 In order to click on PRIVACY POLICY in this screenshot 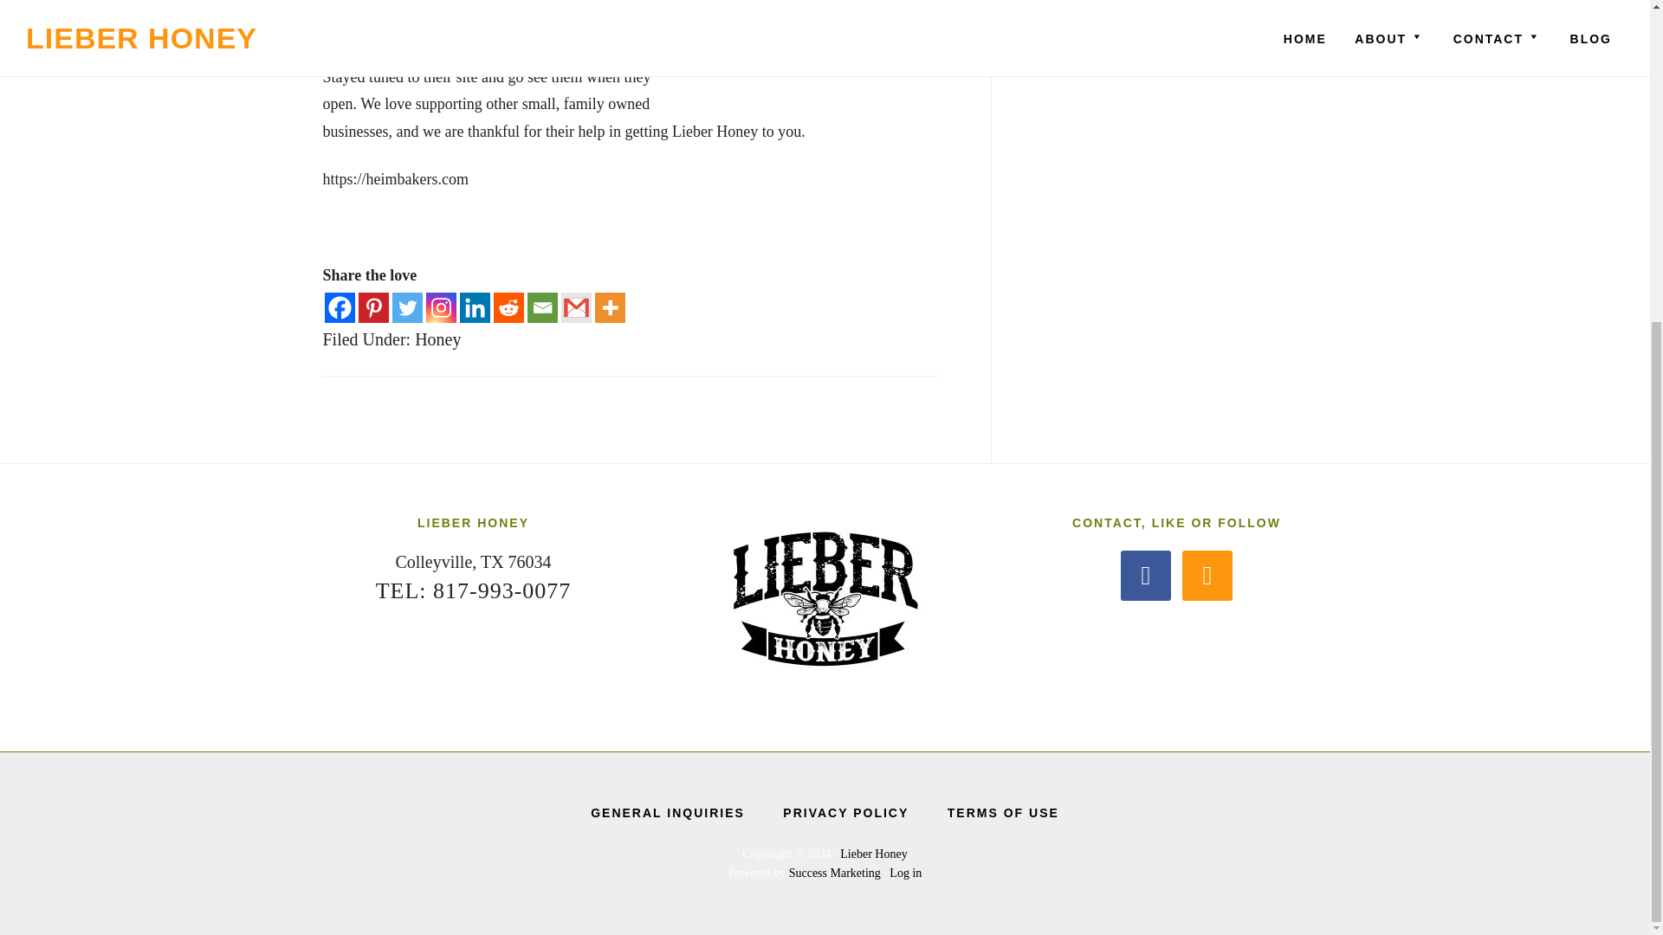, I will do `click(845, 817)`.